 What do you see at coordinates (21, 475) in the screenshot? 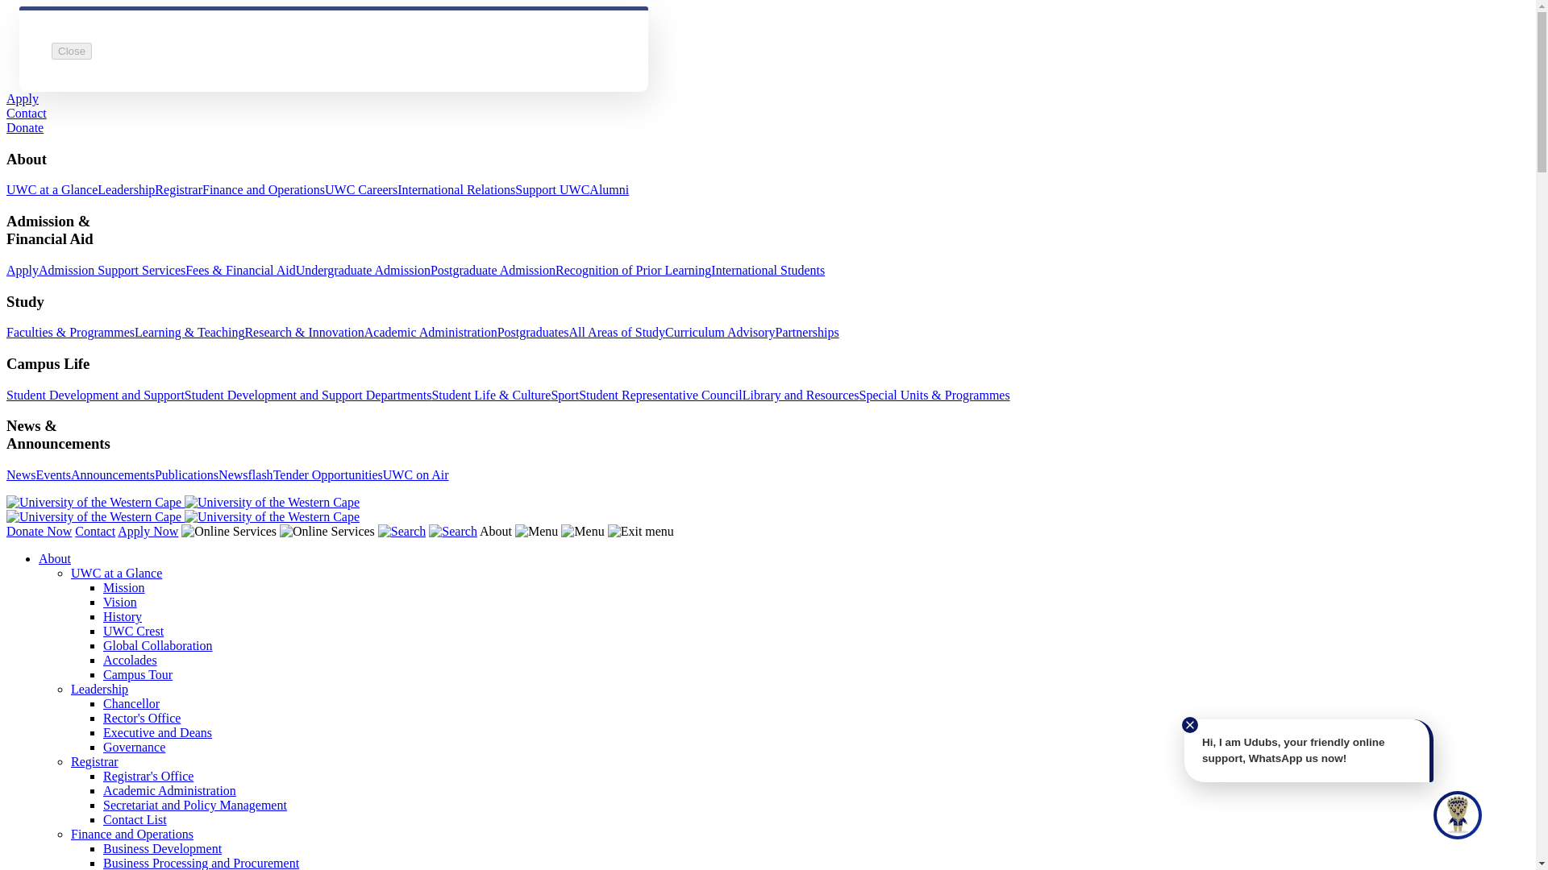
I see `News` at bounding box center [21, 475].